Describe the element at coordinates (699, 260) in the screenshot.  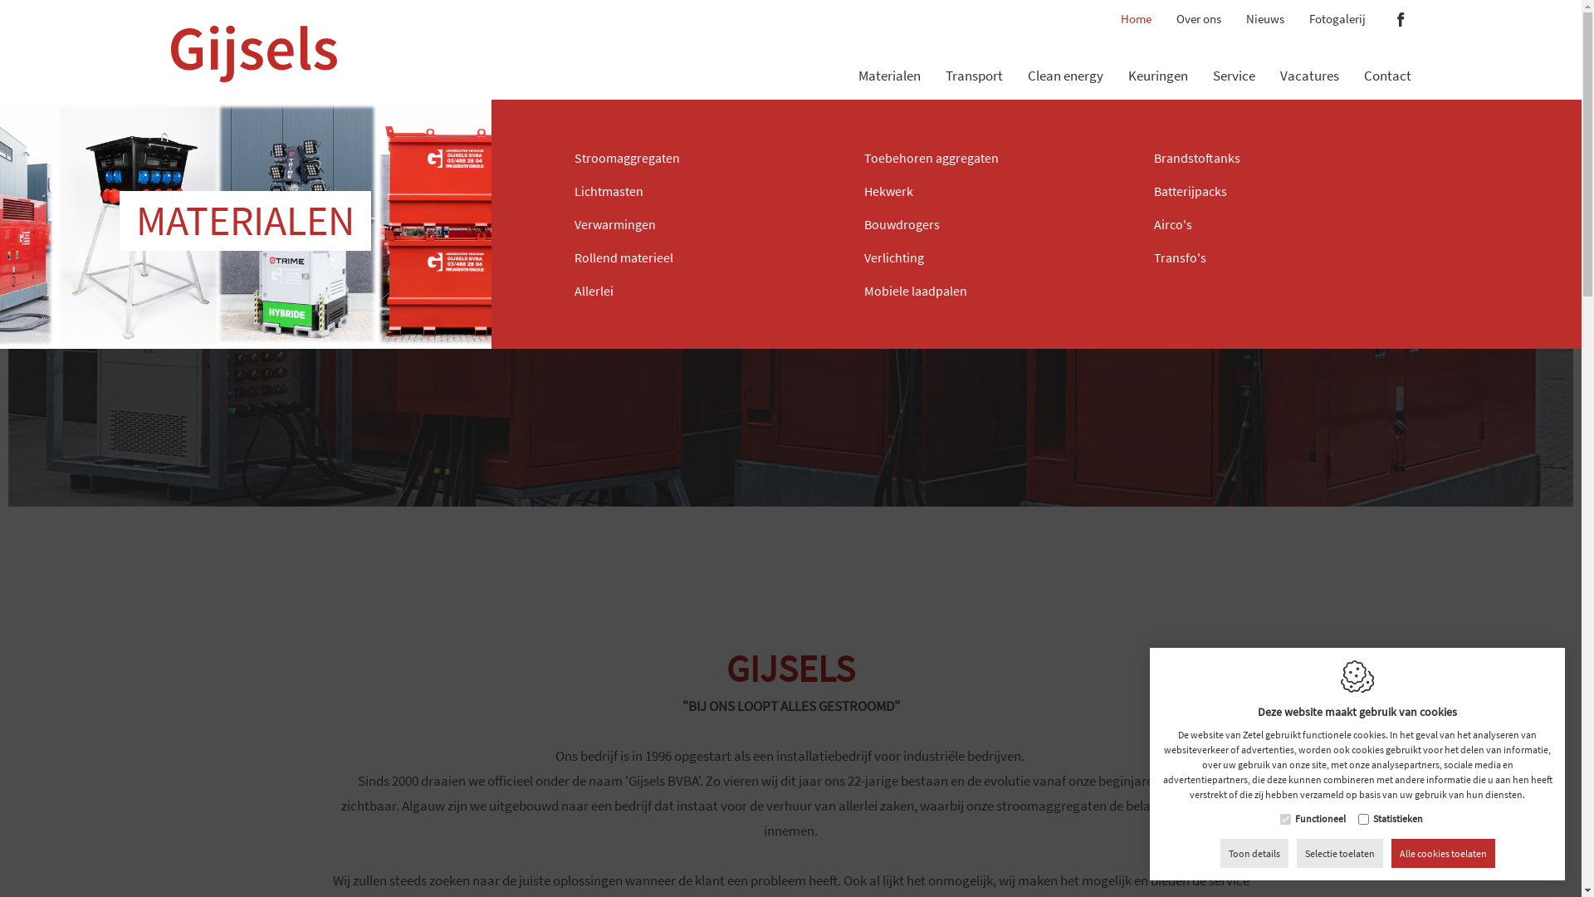
I see `Rollend materieel` at that location.